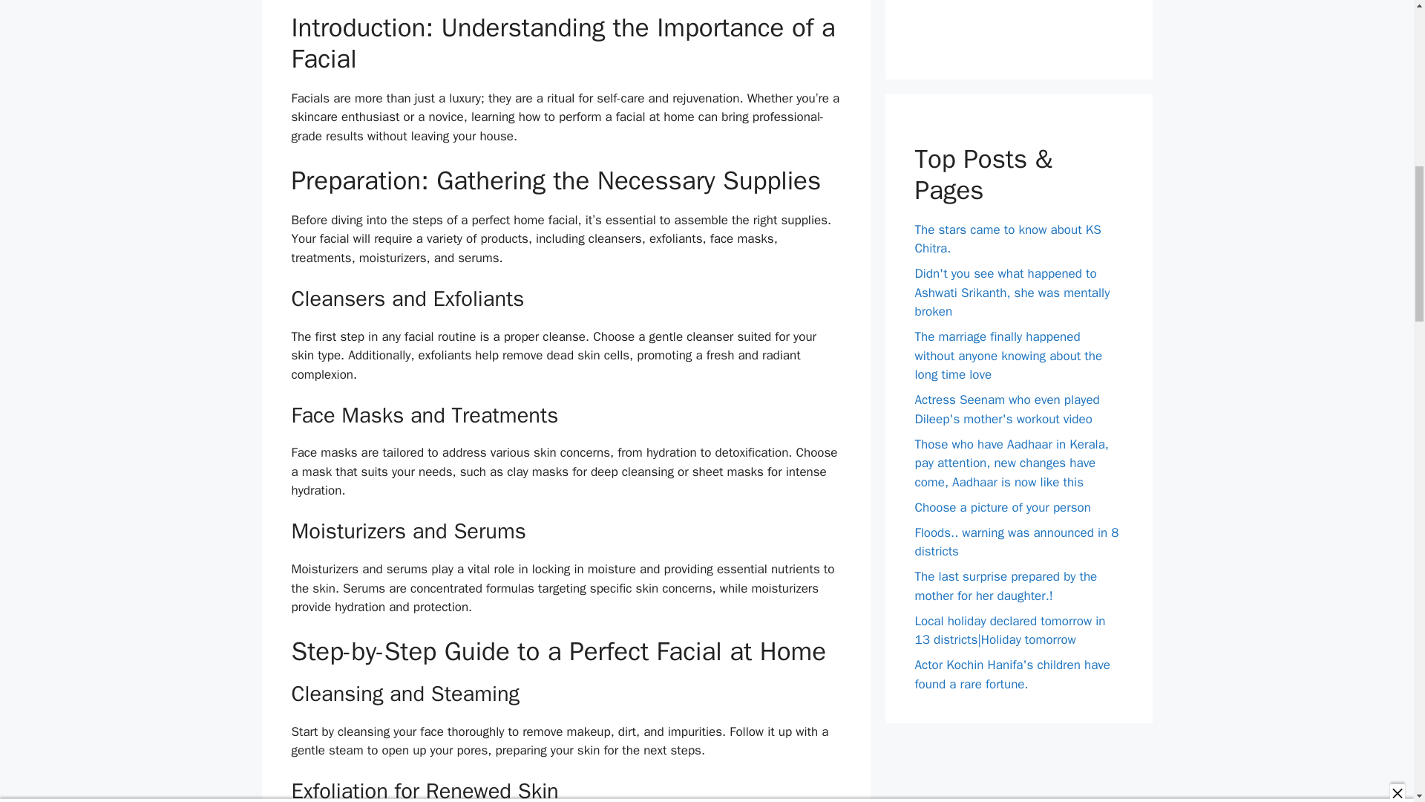 The height and width of the screenshot is (802, 1425). I want to click on Choose a picture of your person, so click(1002, 507).